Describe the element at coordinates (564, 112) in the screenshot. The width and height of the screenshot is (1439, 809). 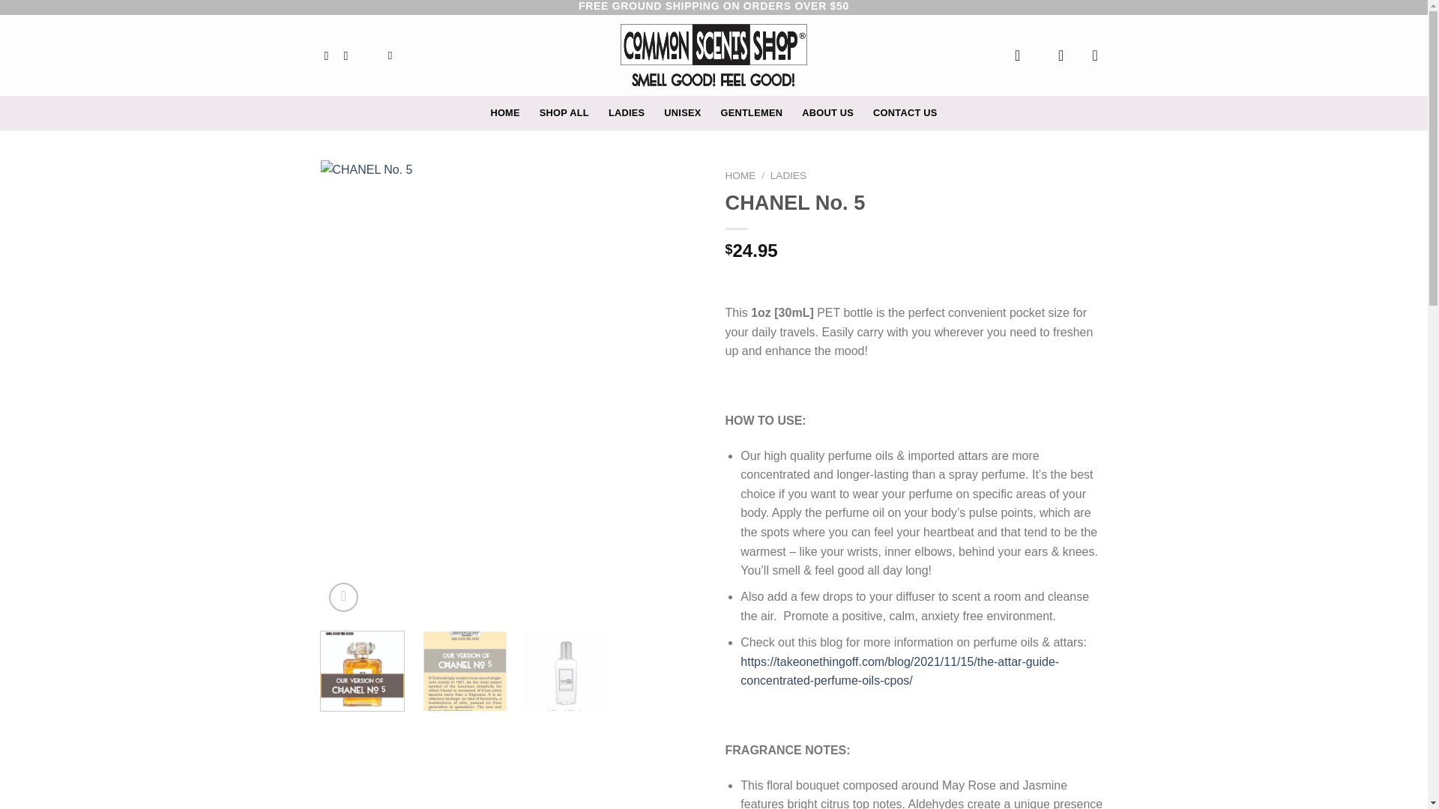
I see `SHOP ALL` at that location.